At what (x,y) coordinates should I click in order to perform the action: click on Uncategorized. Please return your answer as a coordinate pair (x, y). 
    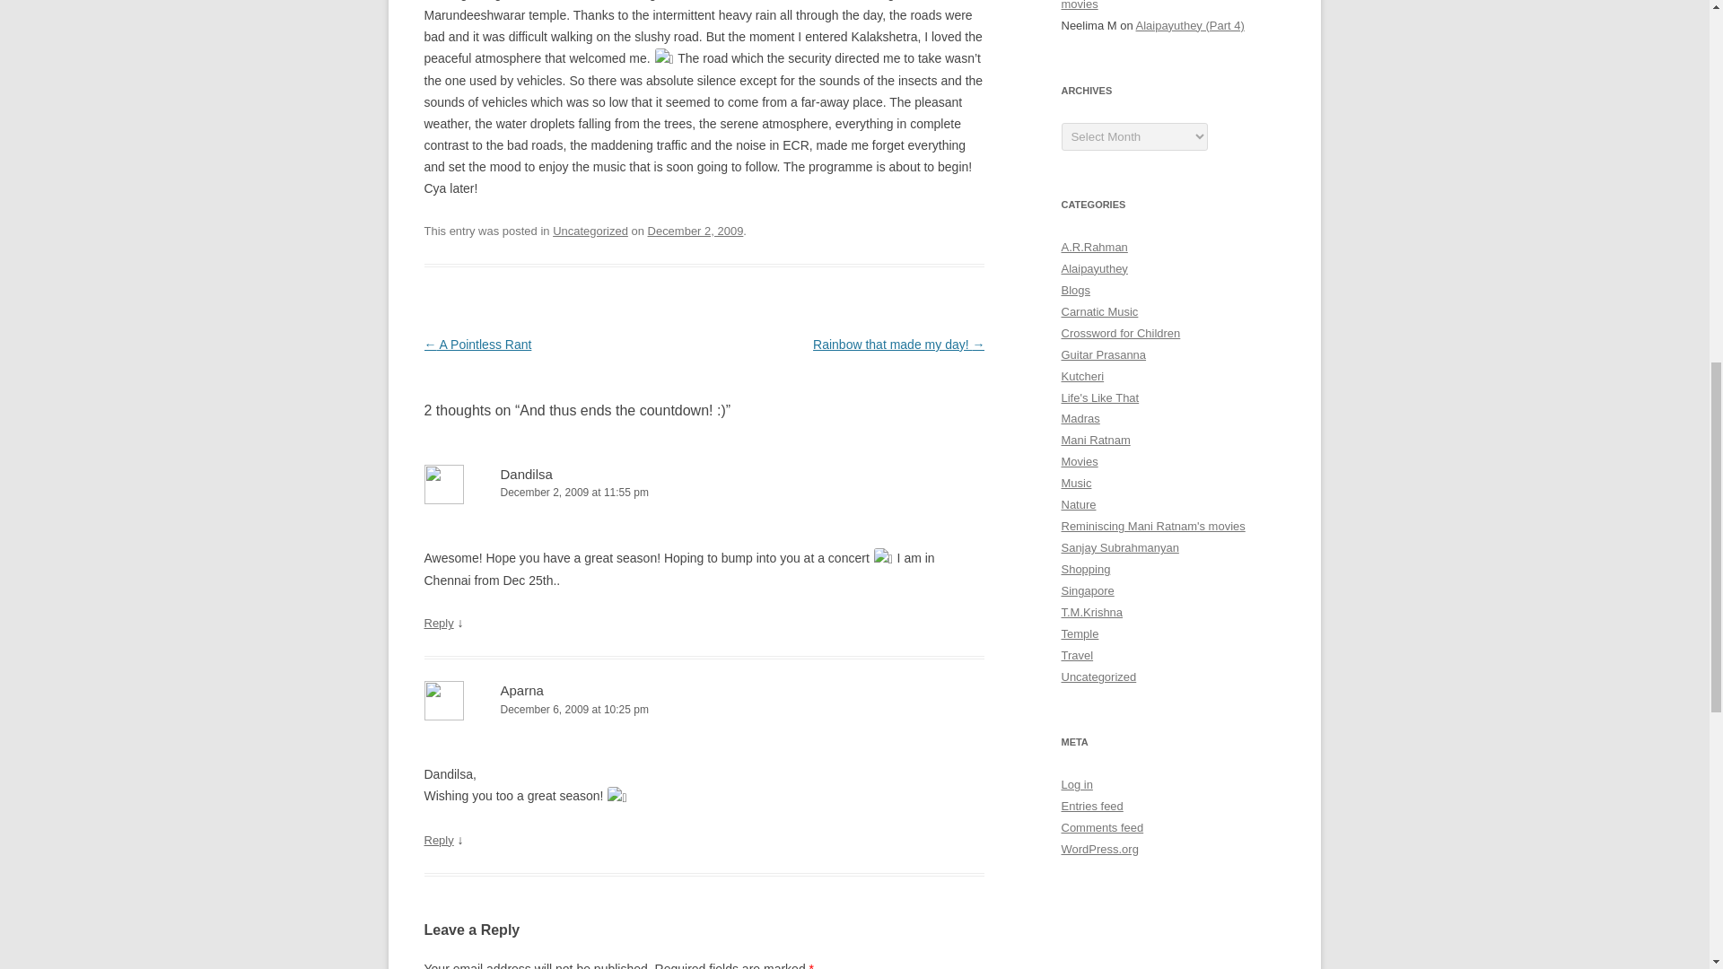
    Looking at the image, I should click on (590, 230).